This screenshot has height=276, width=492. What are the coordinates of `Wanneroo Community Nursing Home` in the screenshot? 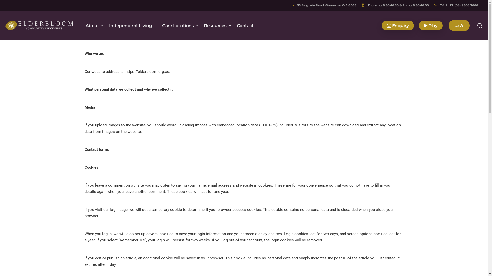 It's located at (361, 212).